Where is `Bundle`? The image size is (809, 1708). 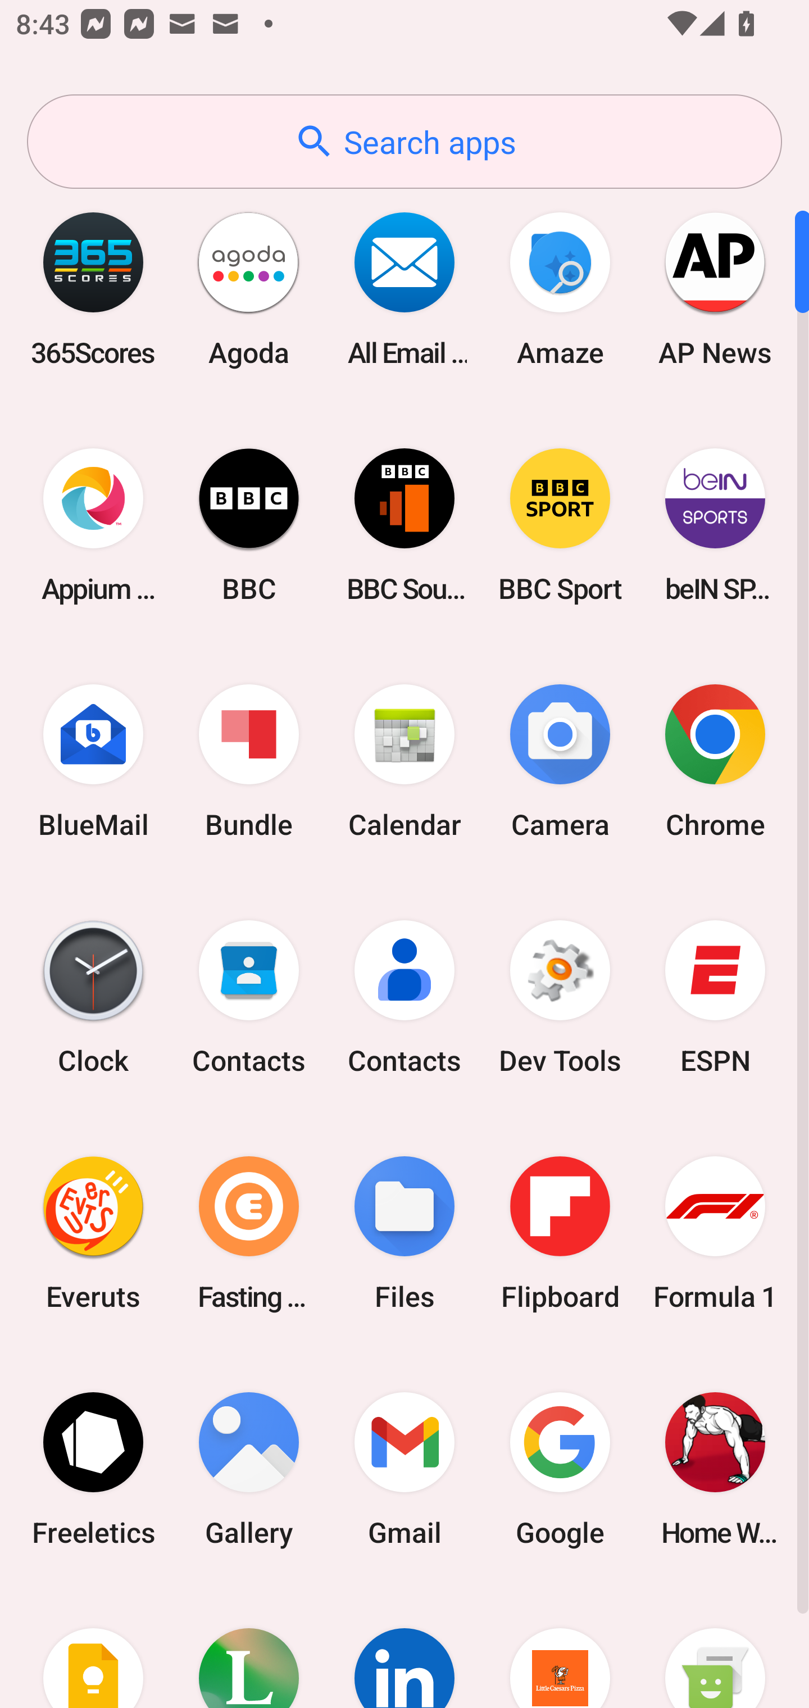
Bundle is located at coordinates (249, 762).